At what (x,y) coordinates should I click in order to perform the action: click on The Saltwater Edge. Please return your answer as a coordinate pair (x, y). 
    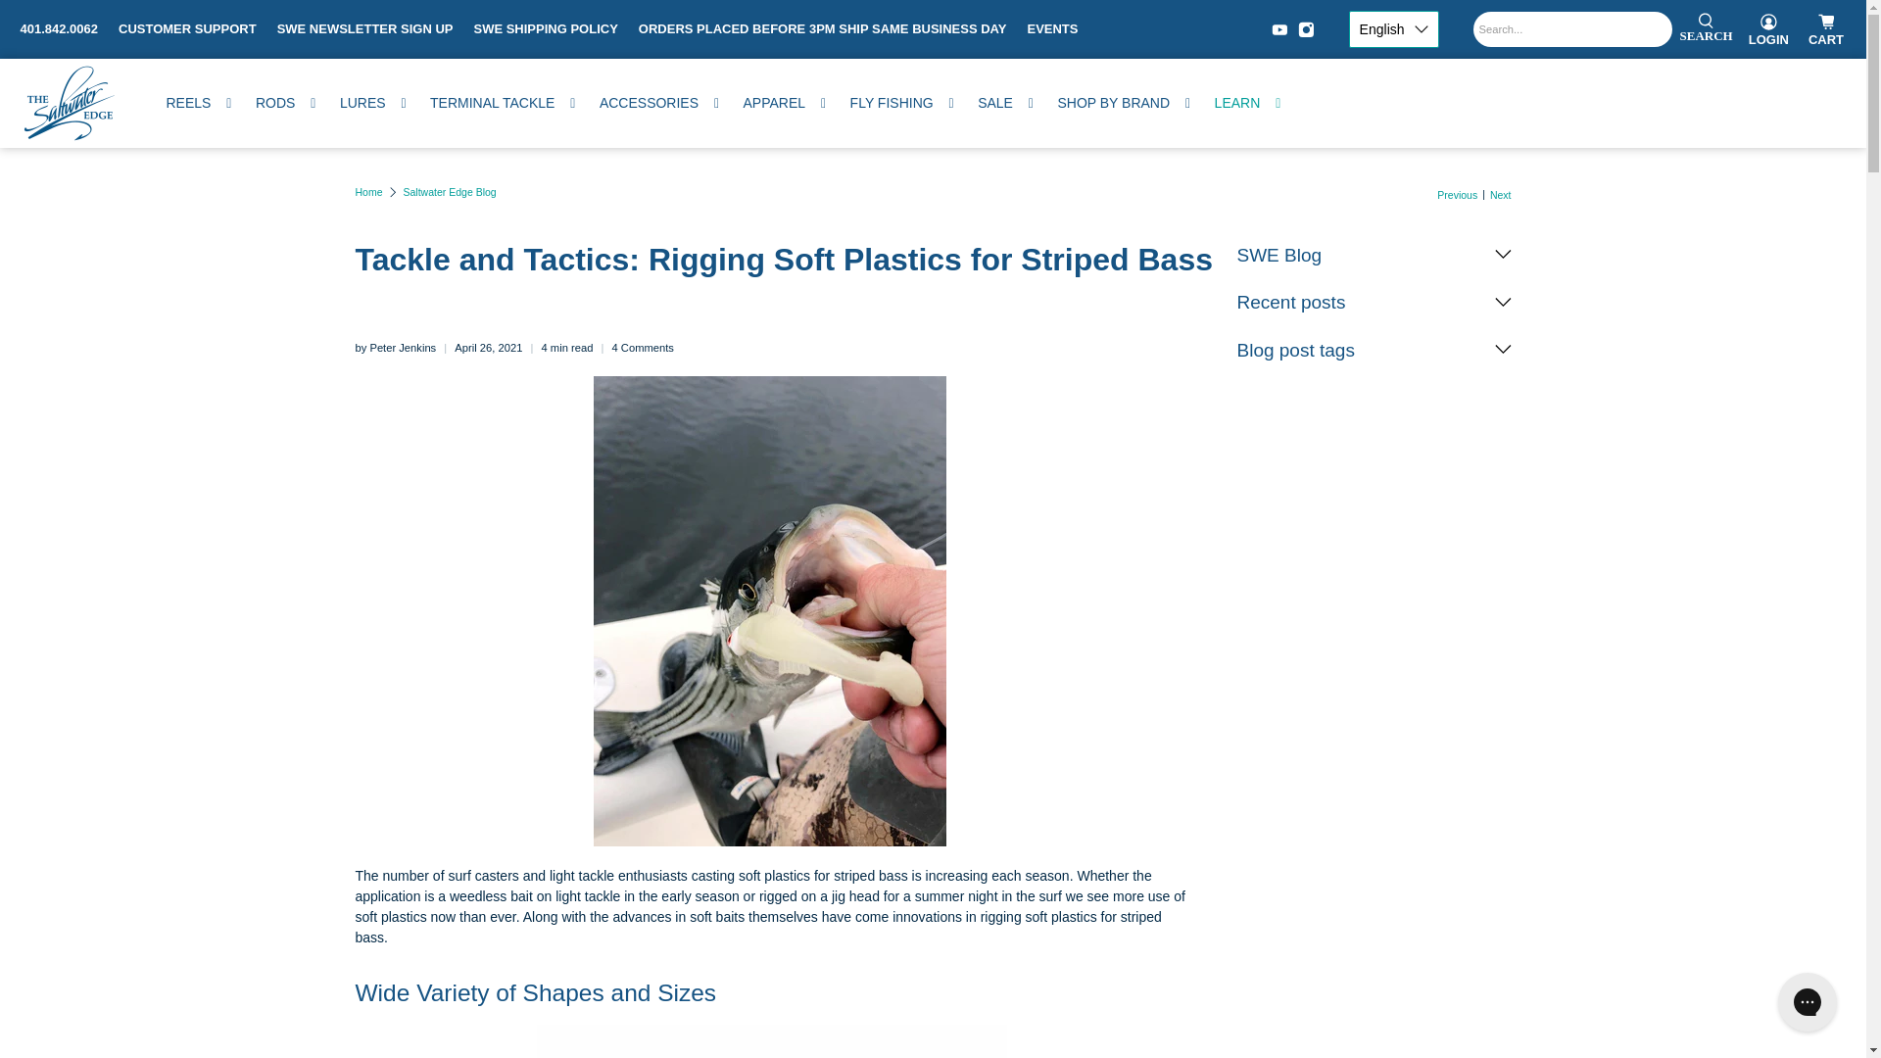
    Looking at the image, I should click on (68, 102).